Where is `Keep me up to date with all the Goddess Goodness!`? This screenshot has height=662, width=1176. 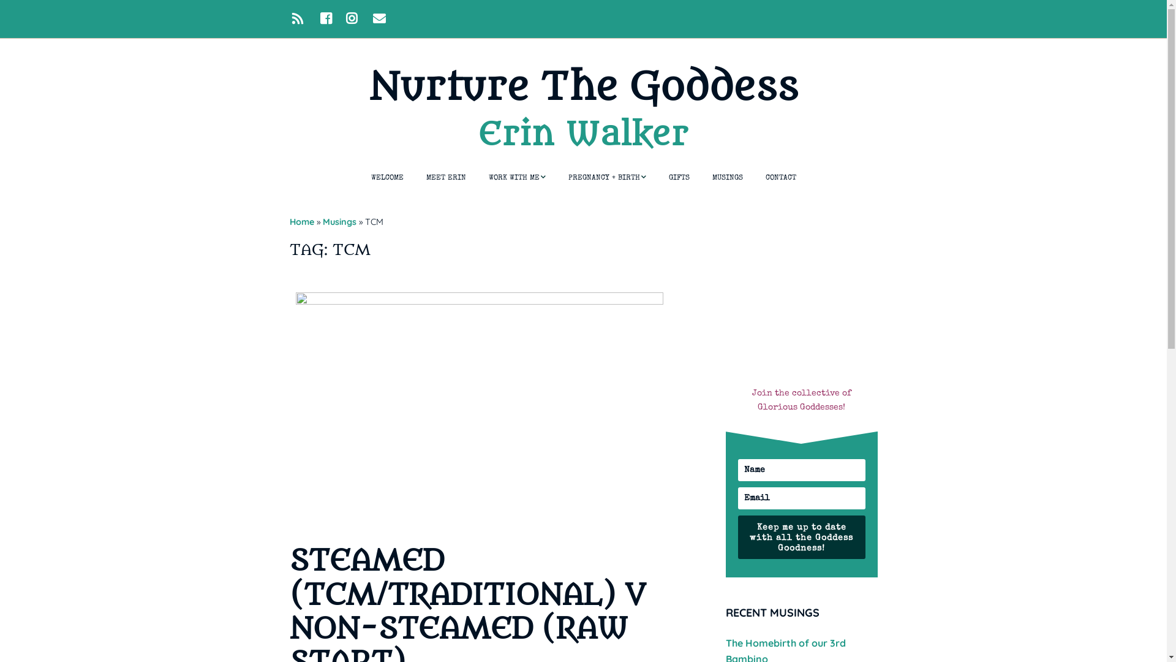
Keep me up to date with all the Goddess Goodness! is located at coordinates (801, 537).